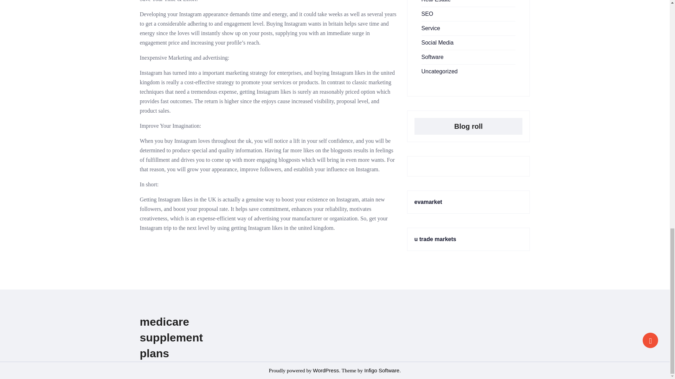  I want to click on u trade markets, so click(435, 239).